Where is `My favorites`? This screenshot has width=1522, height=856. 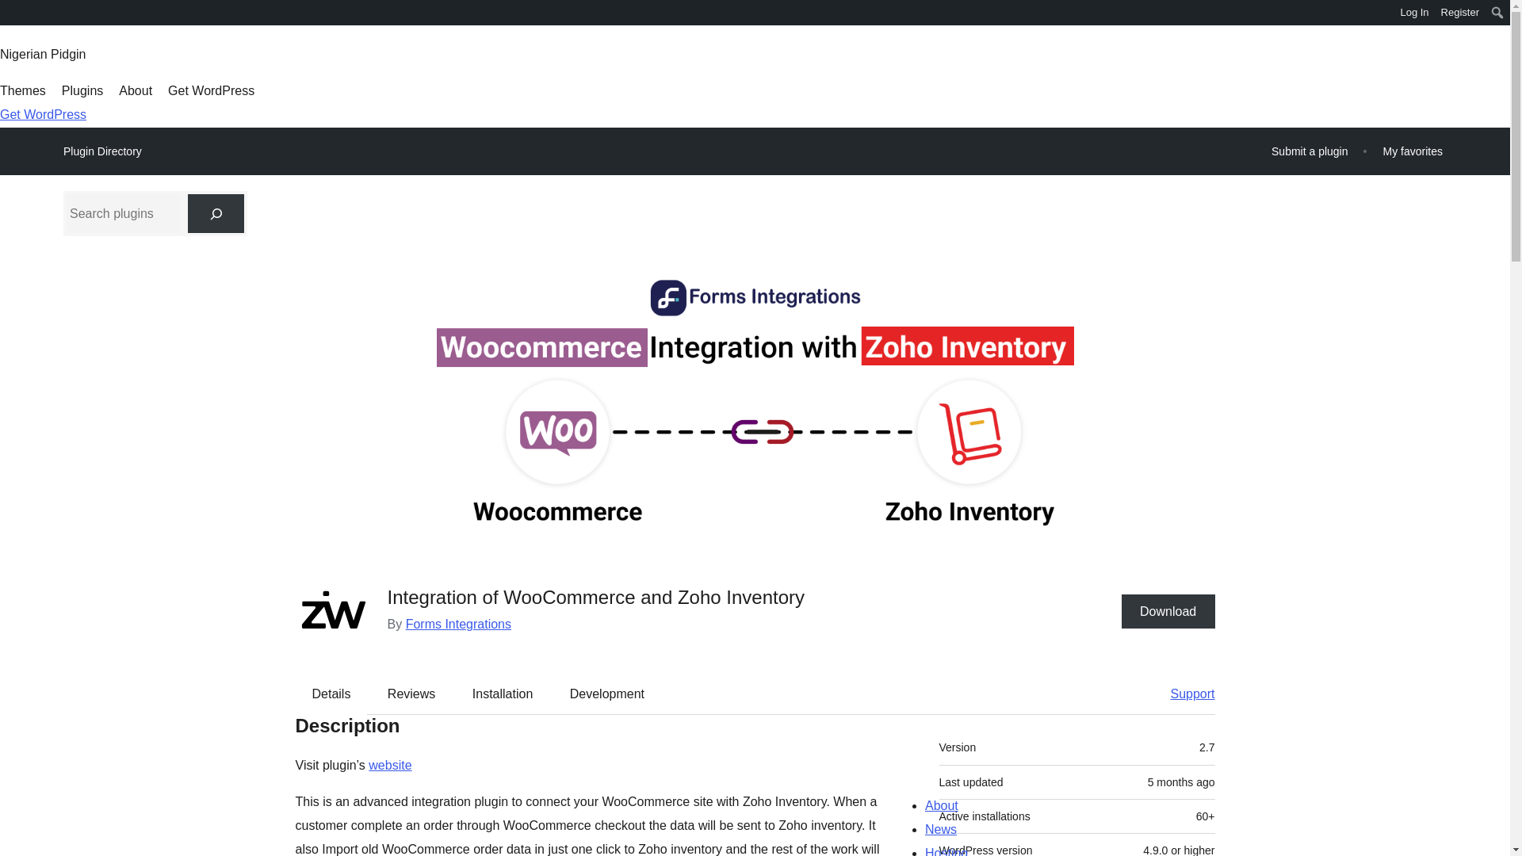 My favorites is located at coordinates (1413, 151).